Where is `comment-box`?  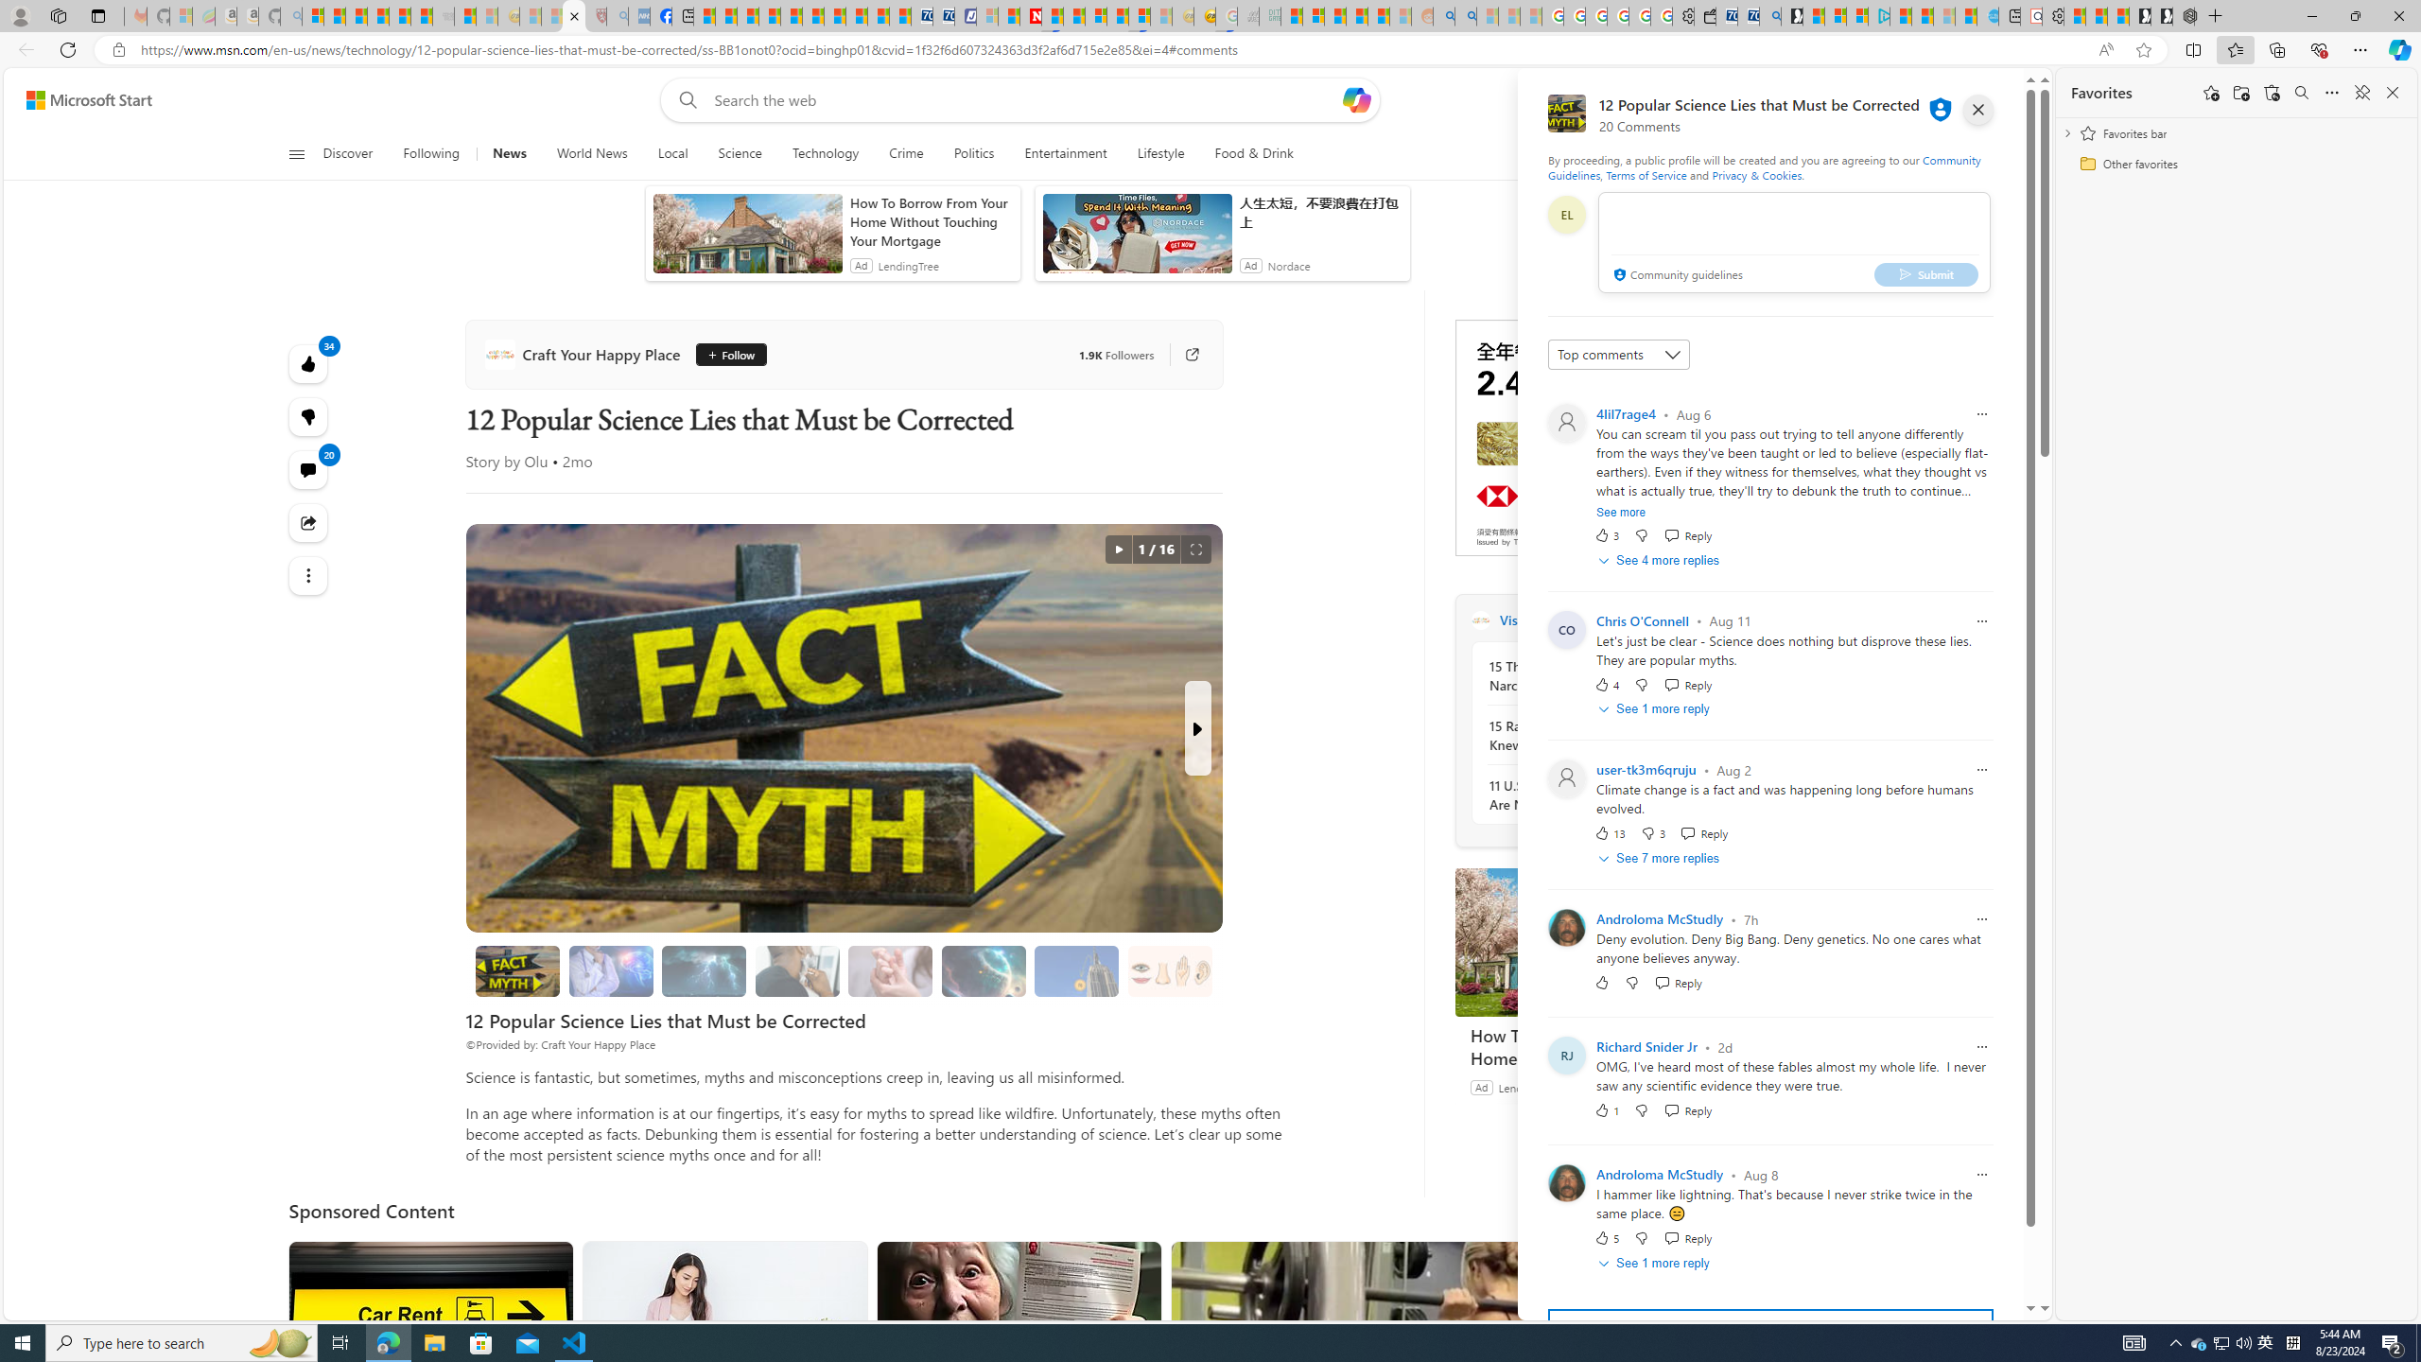
comment-box is located at coordinates (1793, 242).